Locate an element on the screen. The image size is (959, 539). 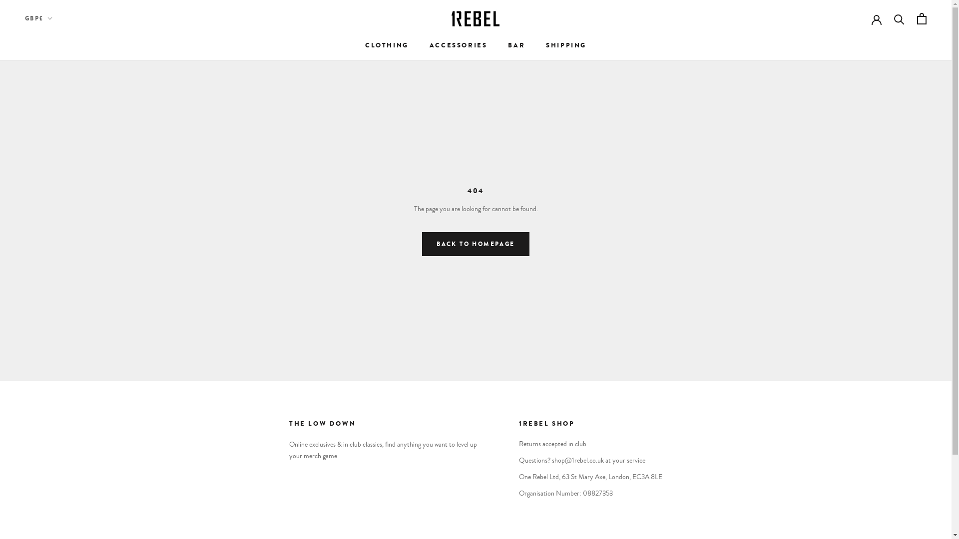
CVE is located at coordinates (59, 383).